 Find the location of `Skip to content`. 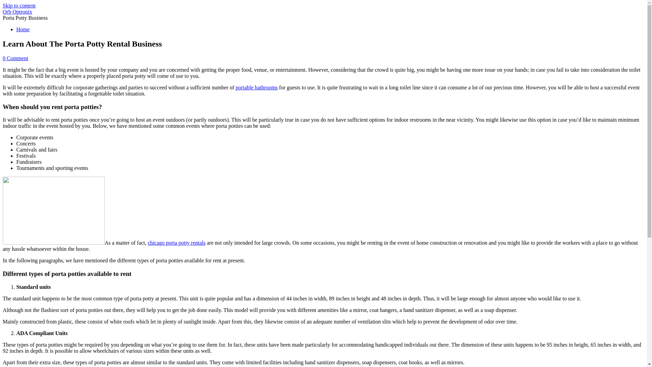

Skip to content is located at coordinates (19, 5).